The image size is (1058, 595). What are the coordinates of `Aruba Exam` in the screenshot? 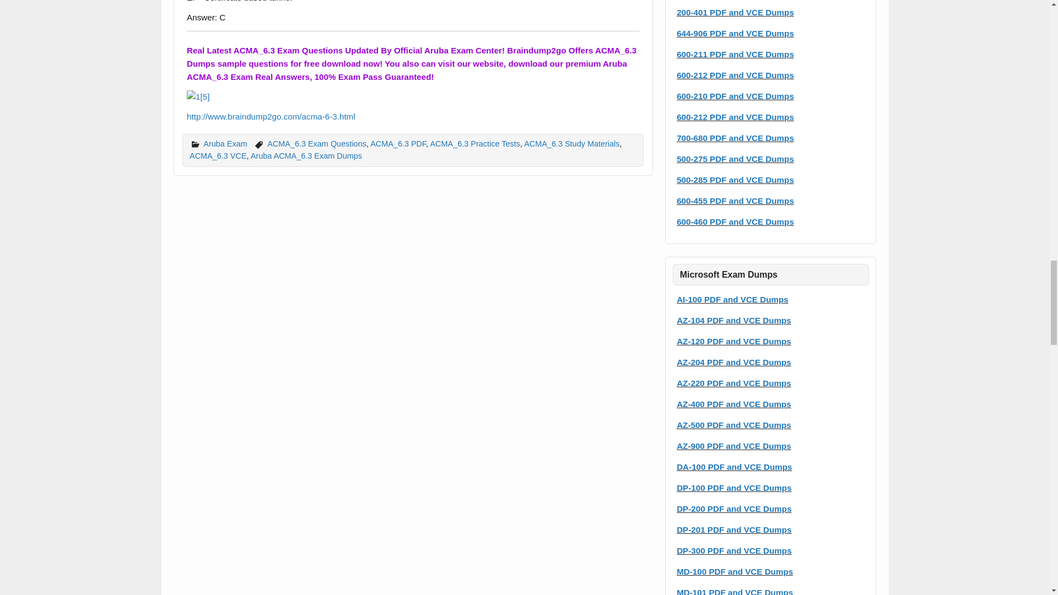 It's located at (225, 143).